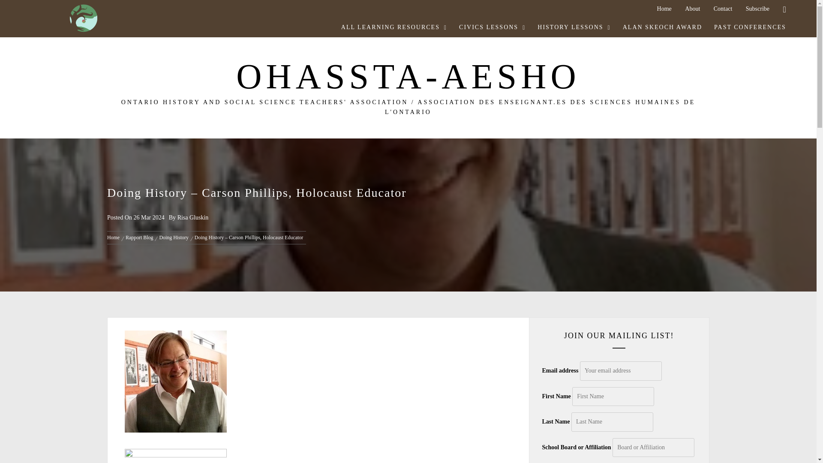 The width and height of the screenshot is (823, 463). Describe the element at coordinates (408, 76) in the screenshot. I see `OHASSTA-AESHO` at that location.